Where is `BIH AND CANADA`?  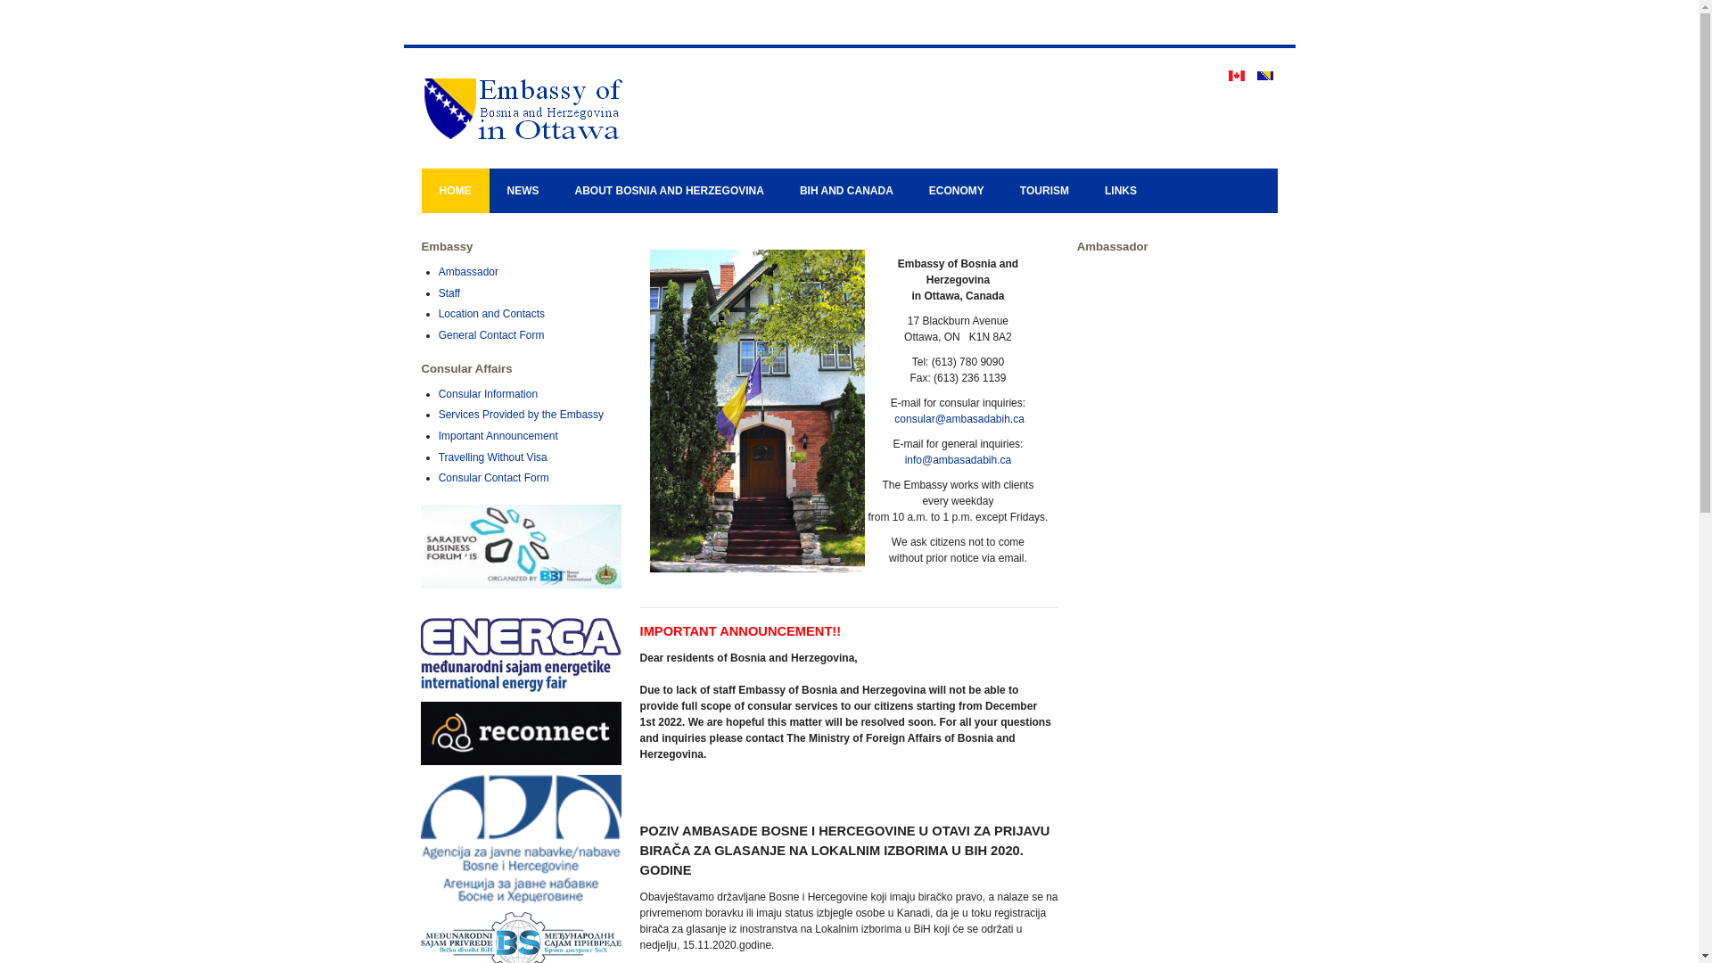
BIH AND CANADA is located at coordinates (847, 191).